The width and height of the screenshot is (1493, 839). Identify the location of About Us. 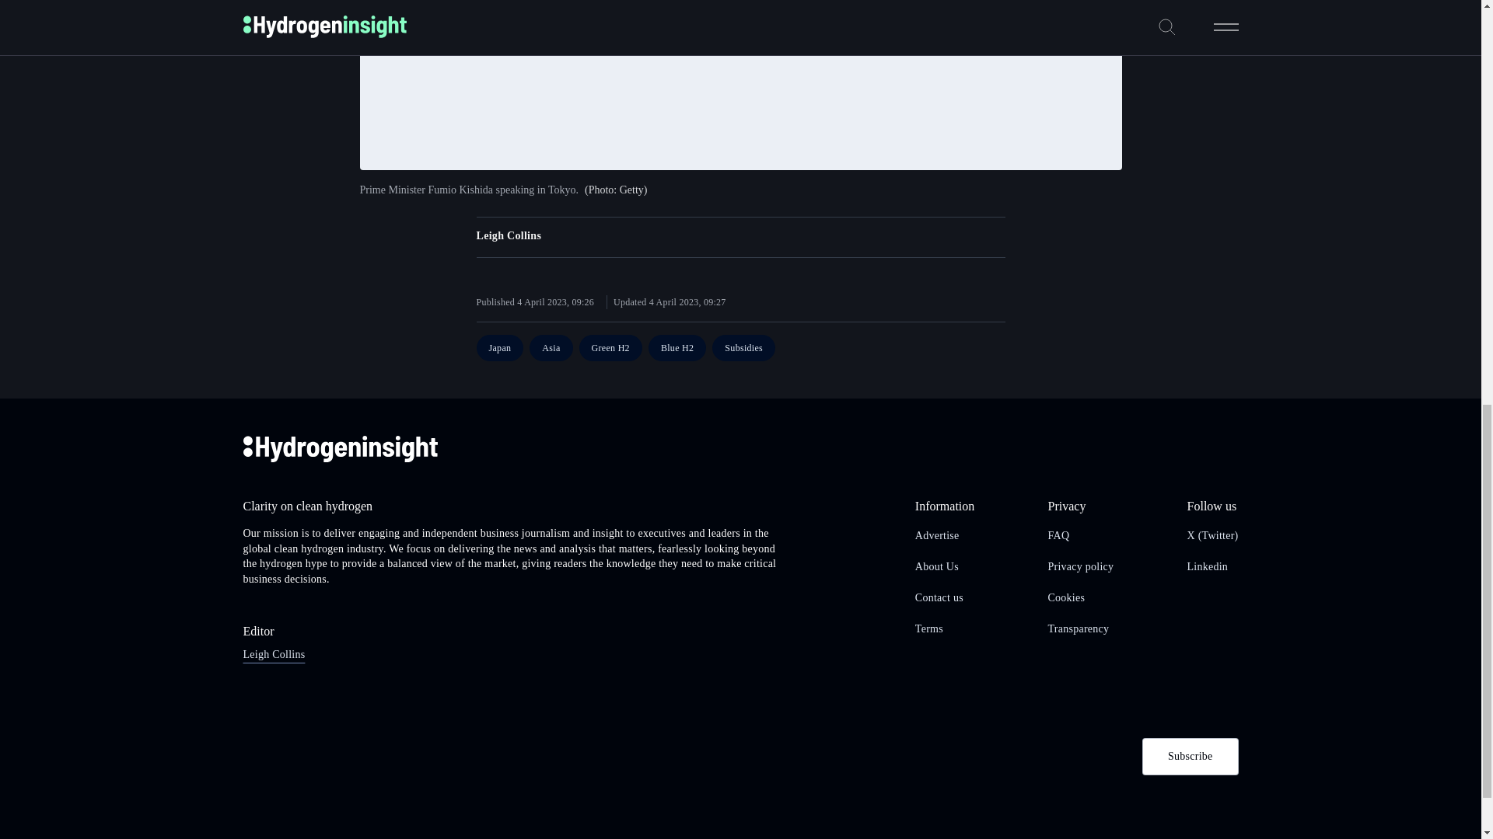
(936, 566).